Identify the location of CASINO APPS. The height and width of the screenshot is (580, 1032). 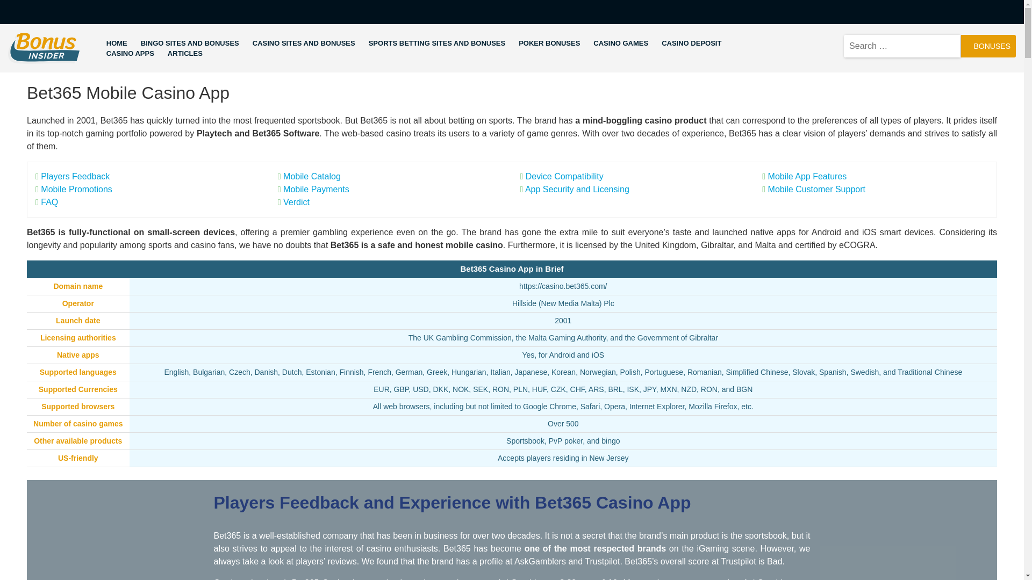
(130, 54).